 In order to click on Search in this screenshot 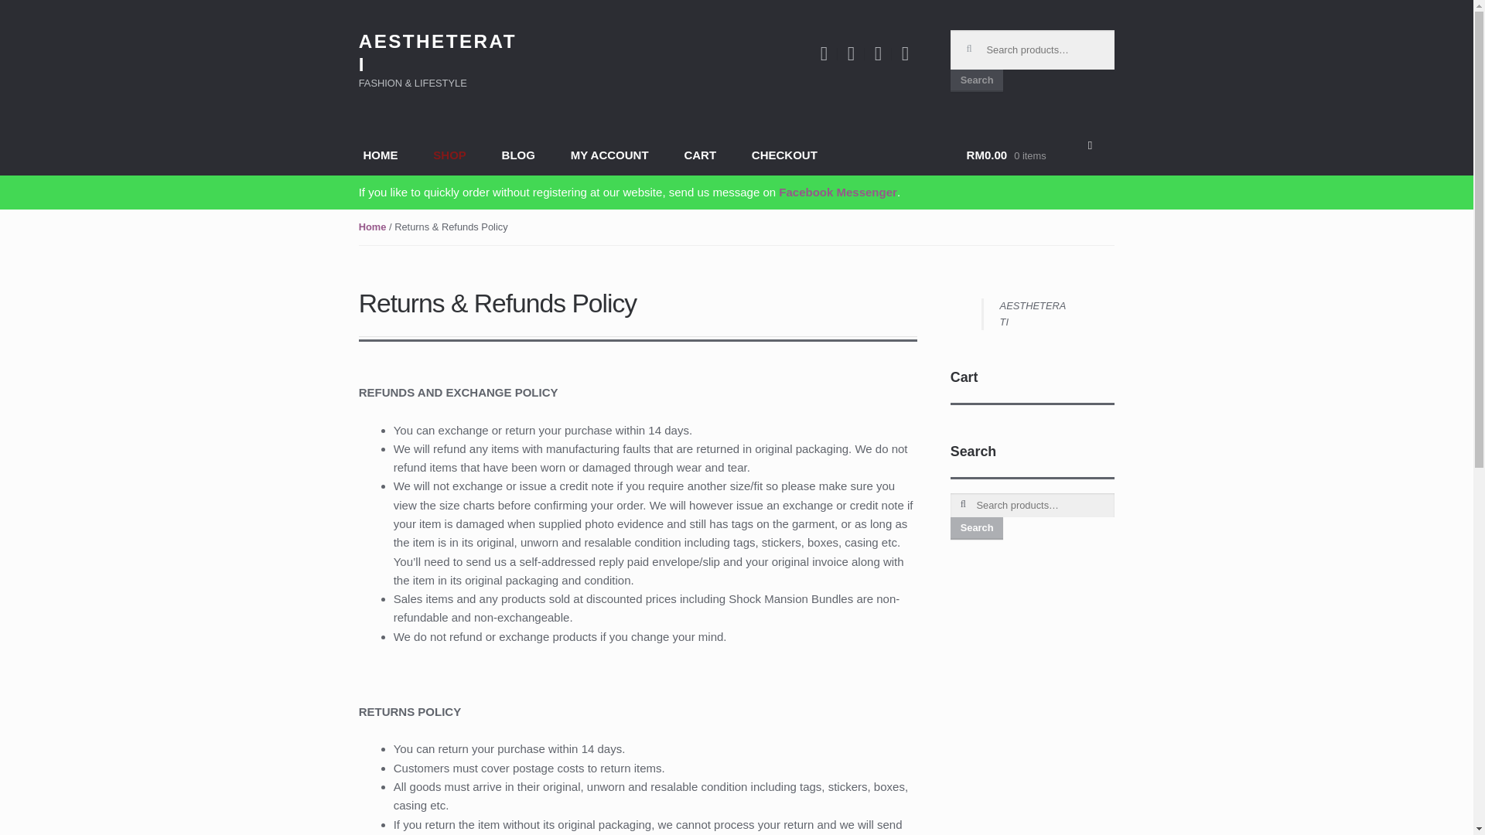, I will do `click(976, 80)`.